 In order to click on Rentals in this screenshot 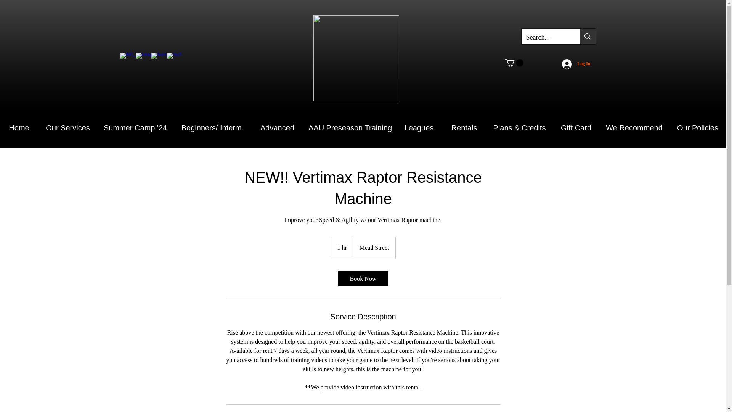, I will do `click(464, 127)`.